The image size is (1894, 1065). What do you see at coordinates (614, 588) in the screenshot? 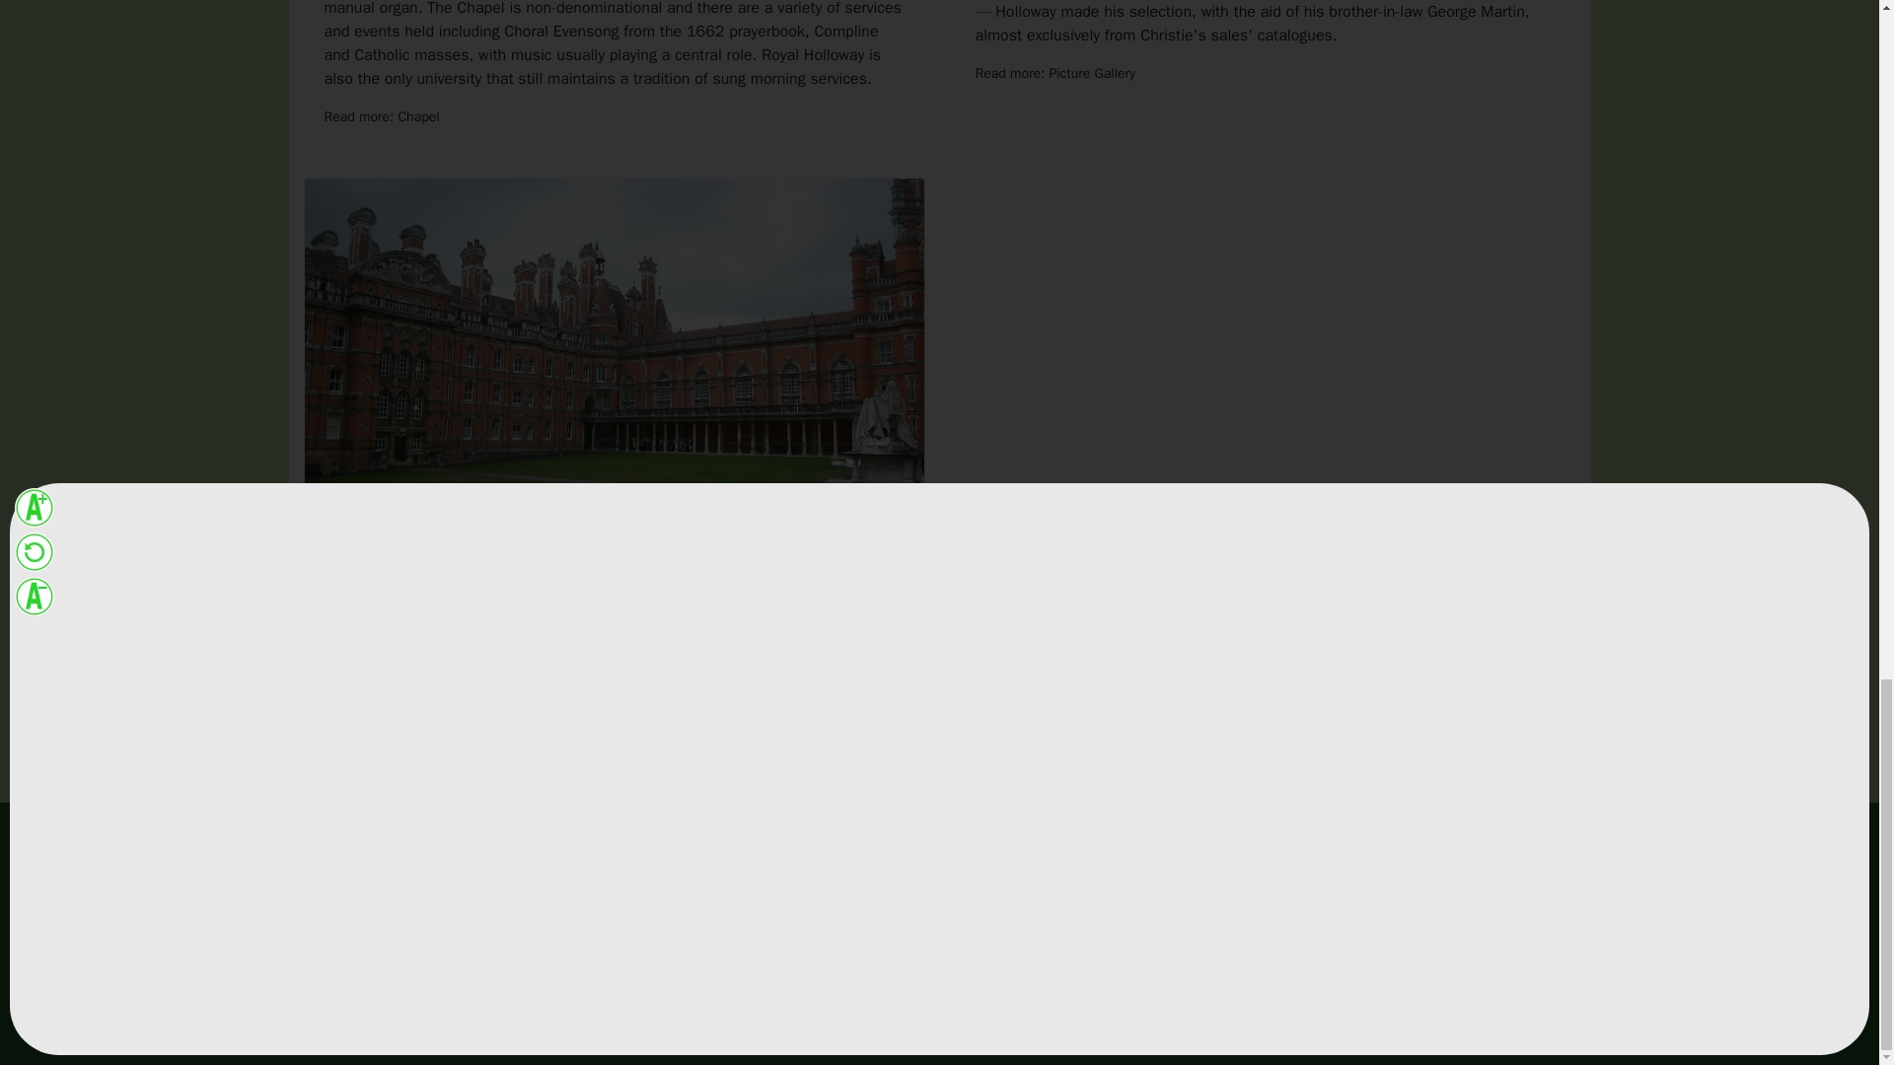
I see `Quads and Statues` at bounding box center [614, 588].